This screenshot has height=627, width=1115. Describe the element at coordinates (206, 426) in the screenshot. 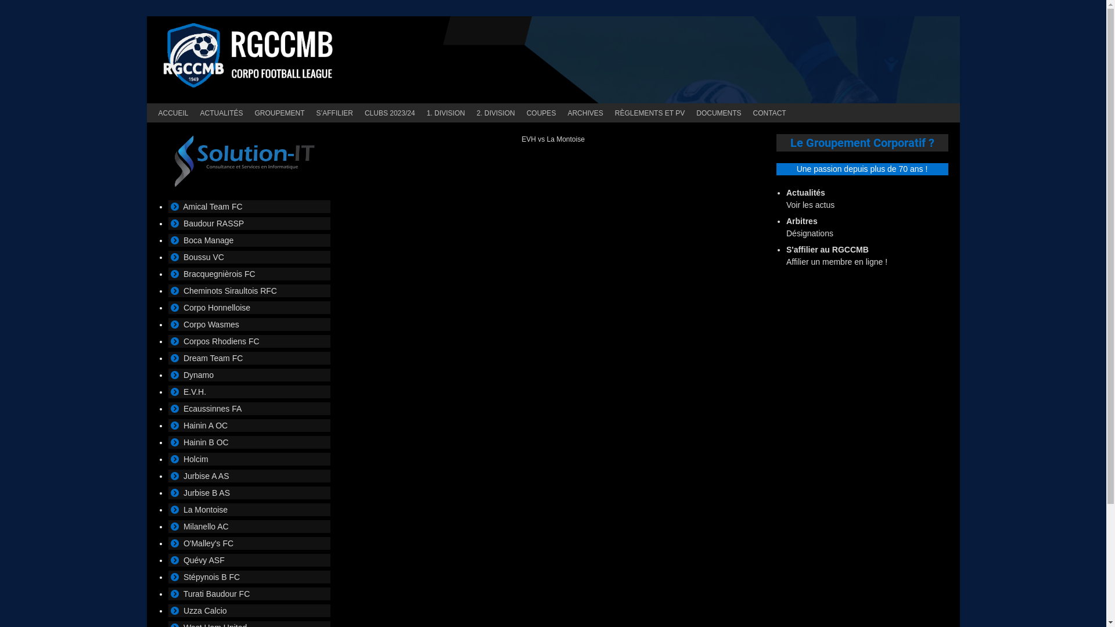

I see `Hainin A OC` at that location.